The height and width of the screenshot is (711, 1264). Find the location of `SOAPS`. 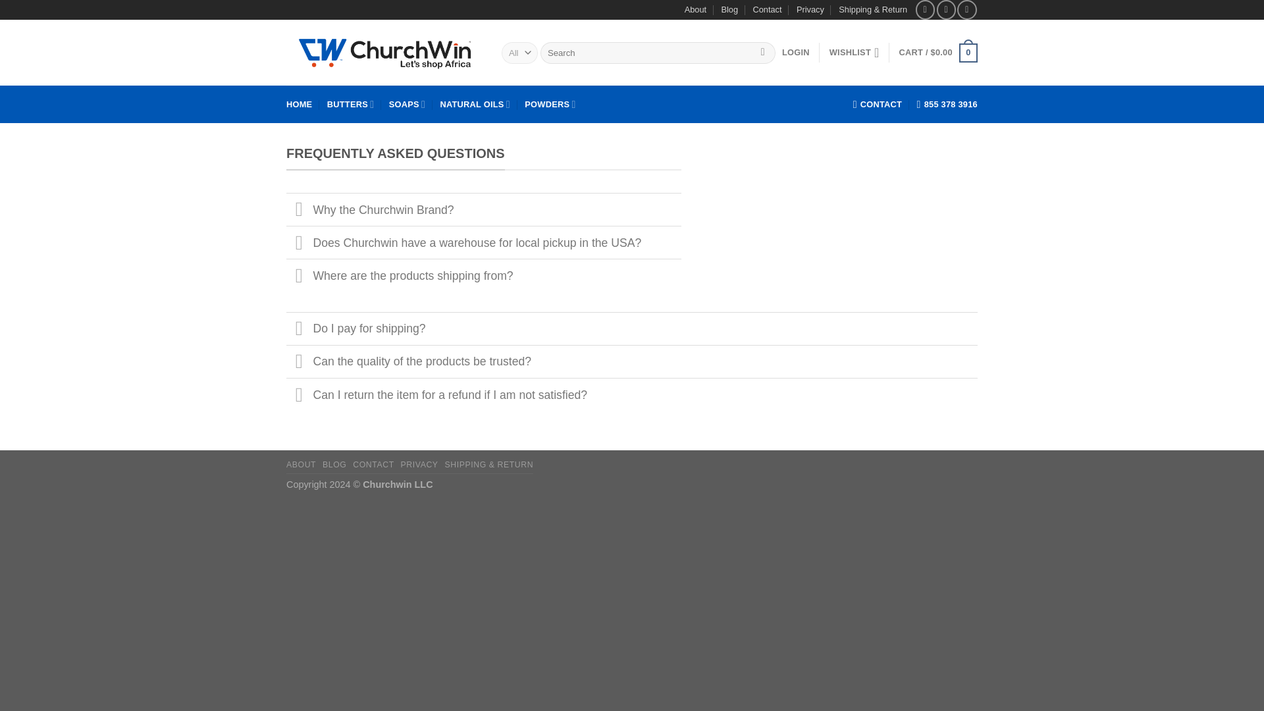

SOAPS is located at coordinates (407, 104).